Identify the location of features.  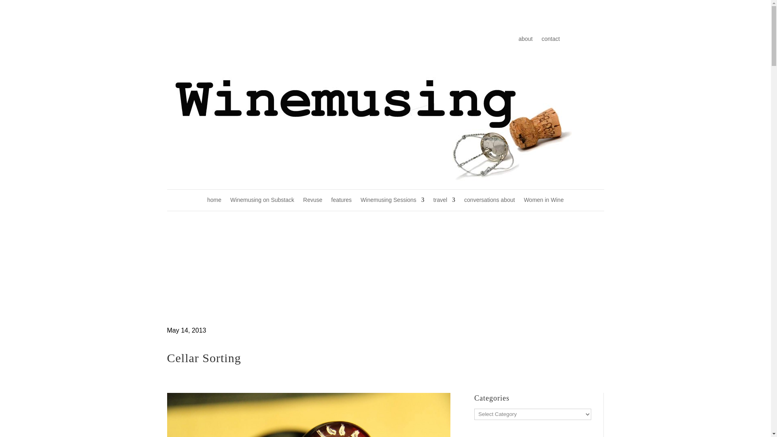
(342, 202).